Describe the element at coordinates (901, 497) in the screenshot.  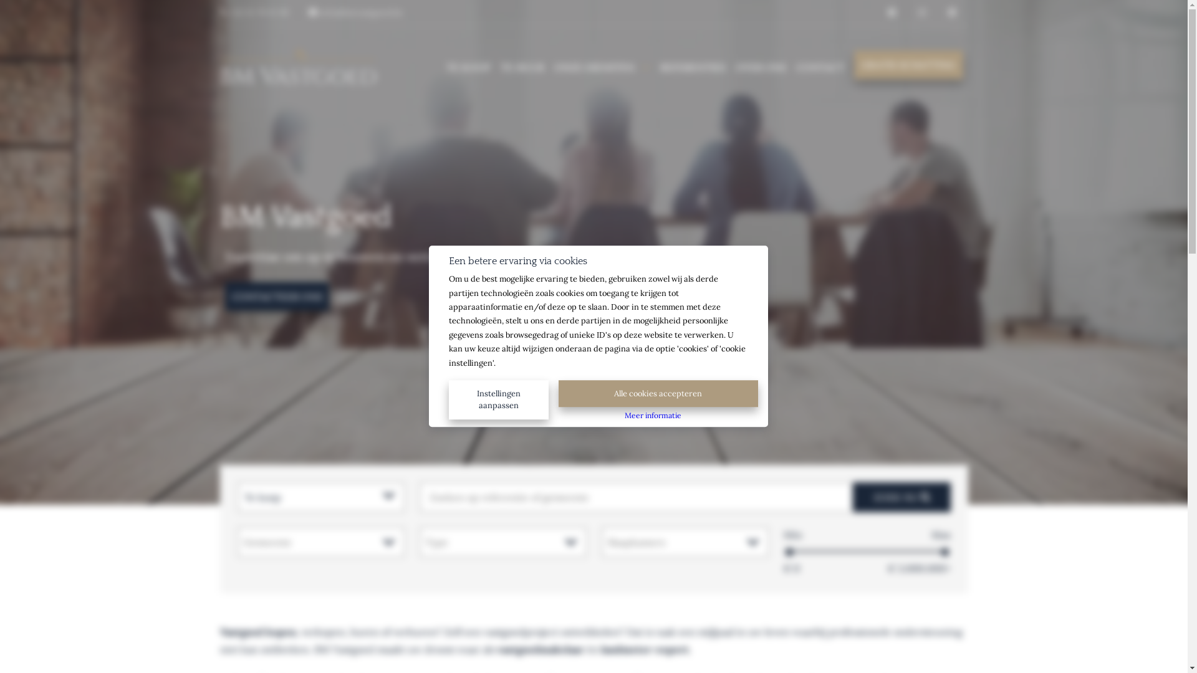
I see `ZOEK NU ` at that location.